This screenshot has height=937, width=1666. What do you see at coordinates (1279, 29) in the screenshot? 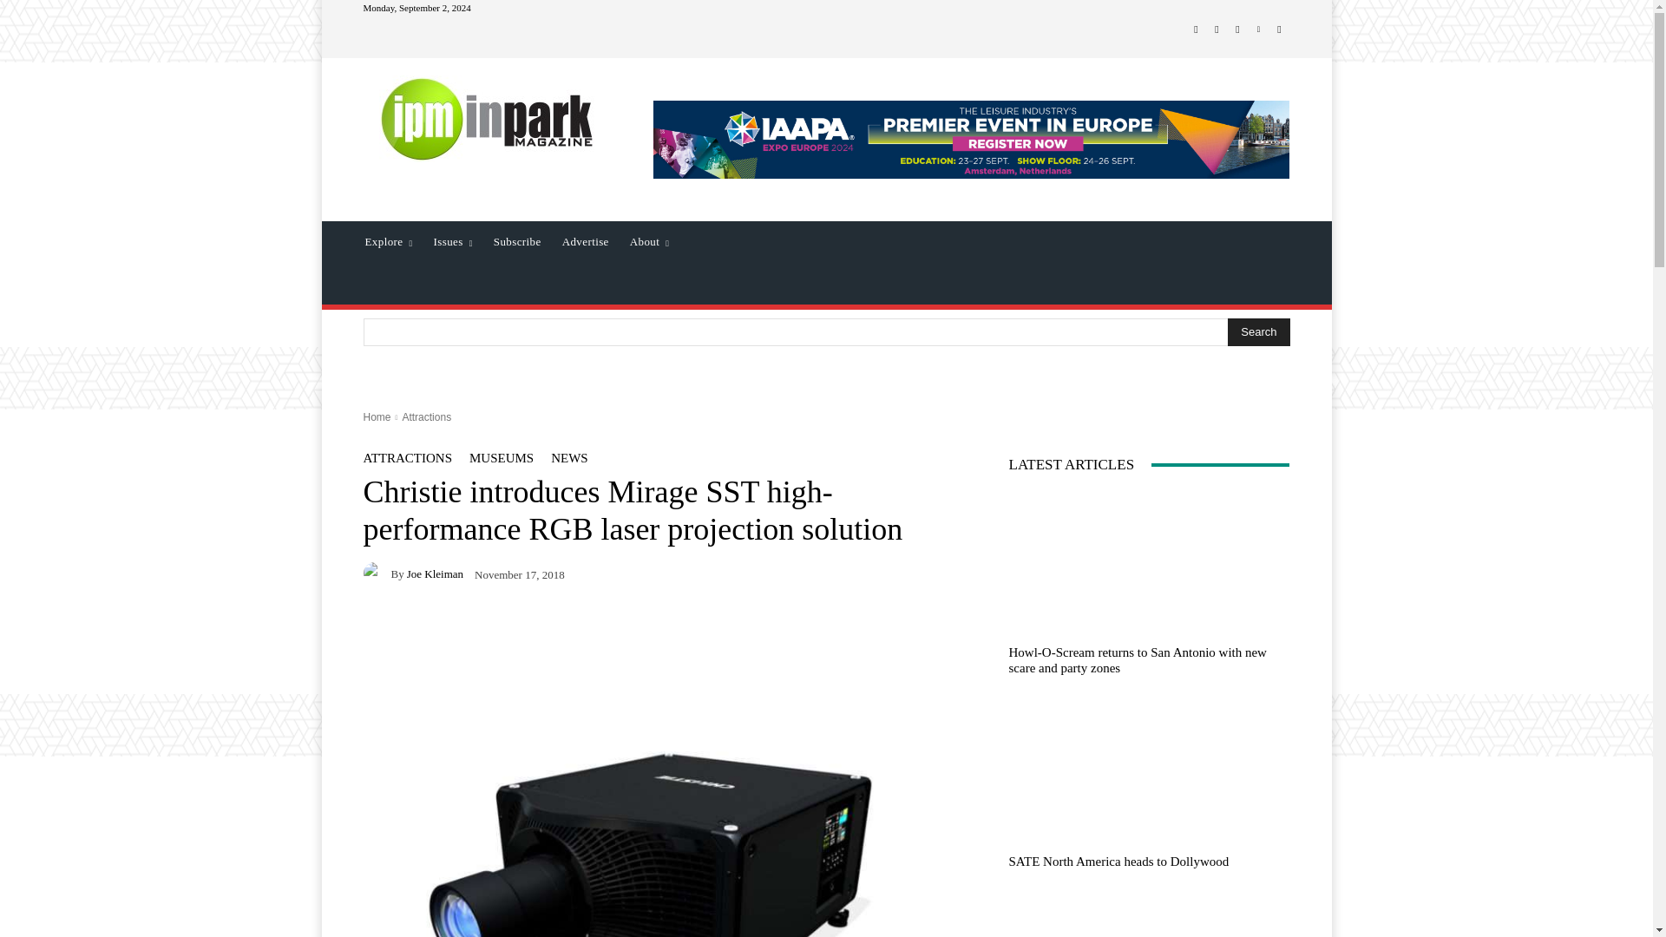
I see `Youtube` at bounding box center [1279, 29].